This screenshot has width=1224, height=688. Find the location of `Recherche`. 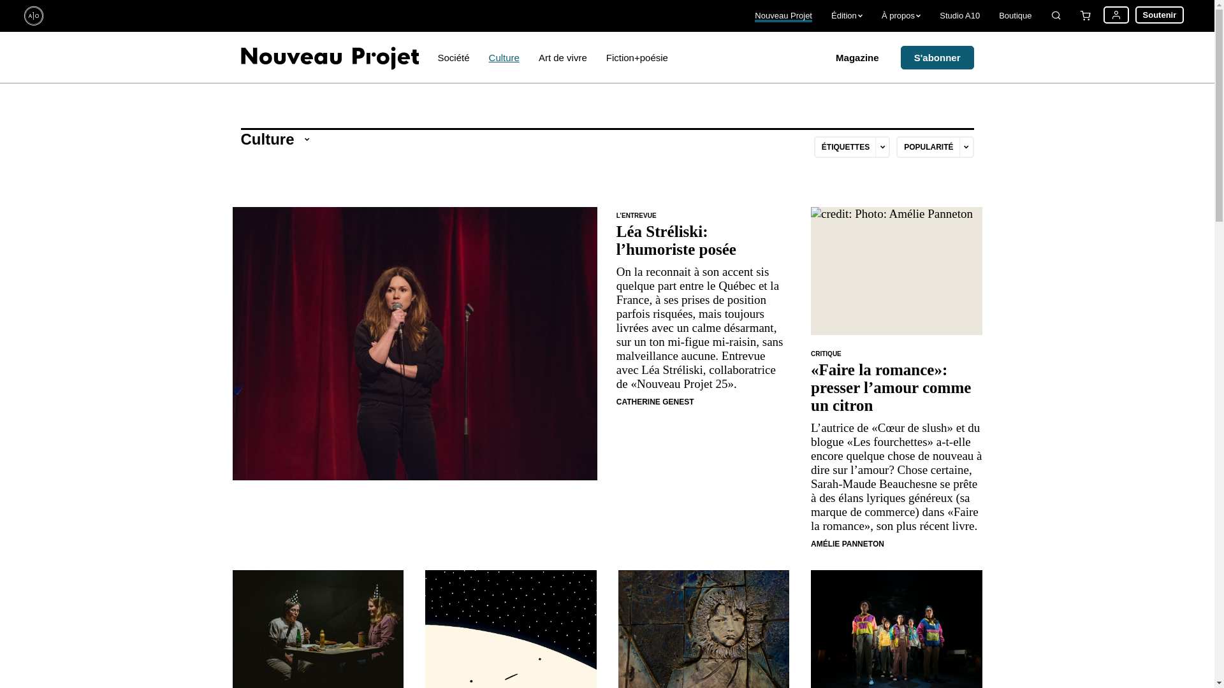

Recherche is located at coordinates (1056, 16).